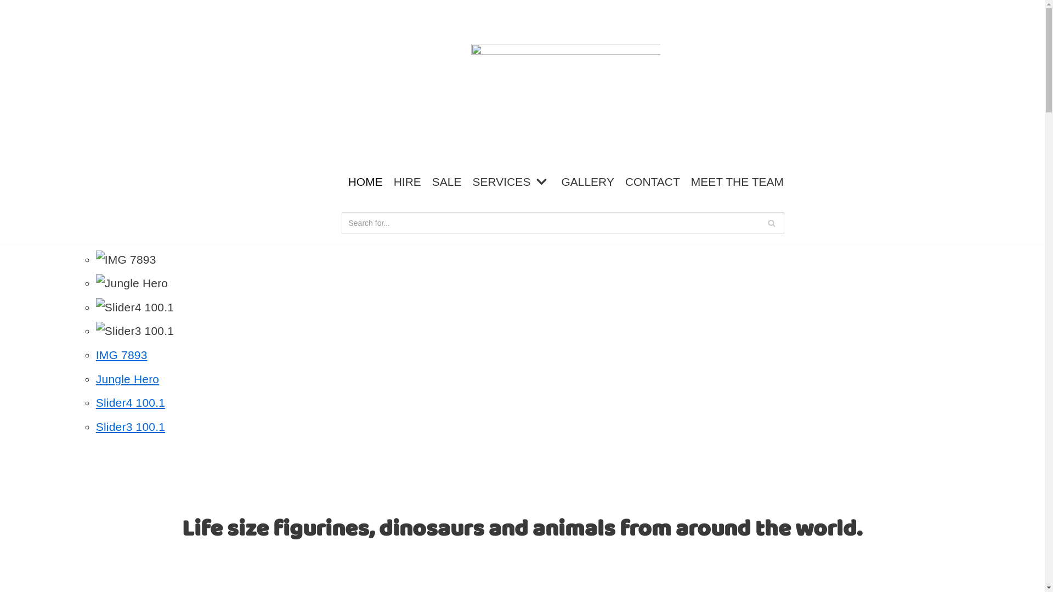 Image resolution: width=1053 pixels, height=592 pixels. Describe the element at coordinates (122, 355) in the screenshot. I see `IMG 7893` at that location.